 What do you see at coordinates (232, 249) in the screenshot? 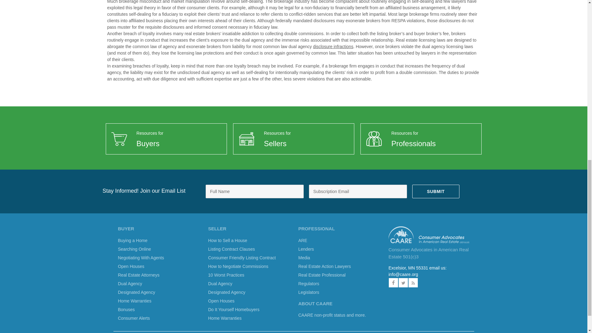
I see `Listing Contract Clauses` at bounding box center [232, 249].